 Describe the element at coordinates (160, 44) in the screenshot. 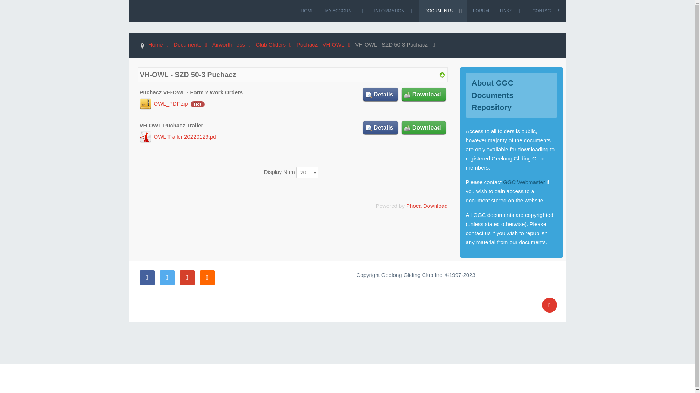

I see `Home` at that location.